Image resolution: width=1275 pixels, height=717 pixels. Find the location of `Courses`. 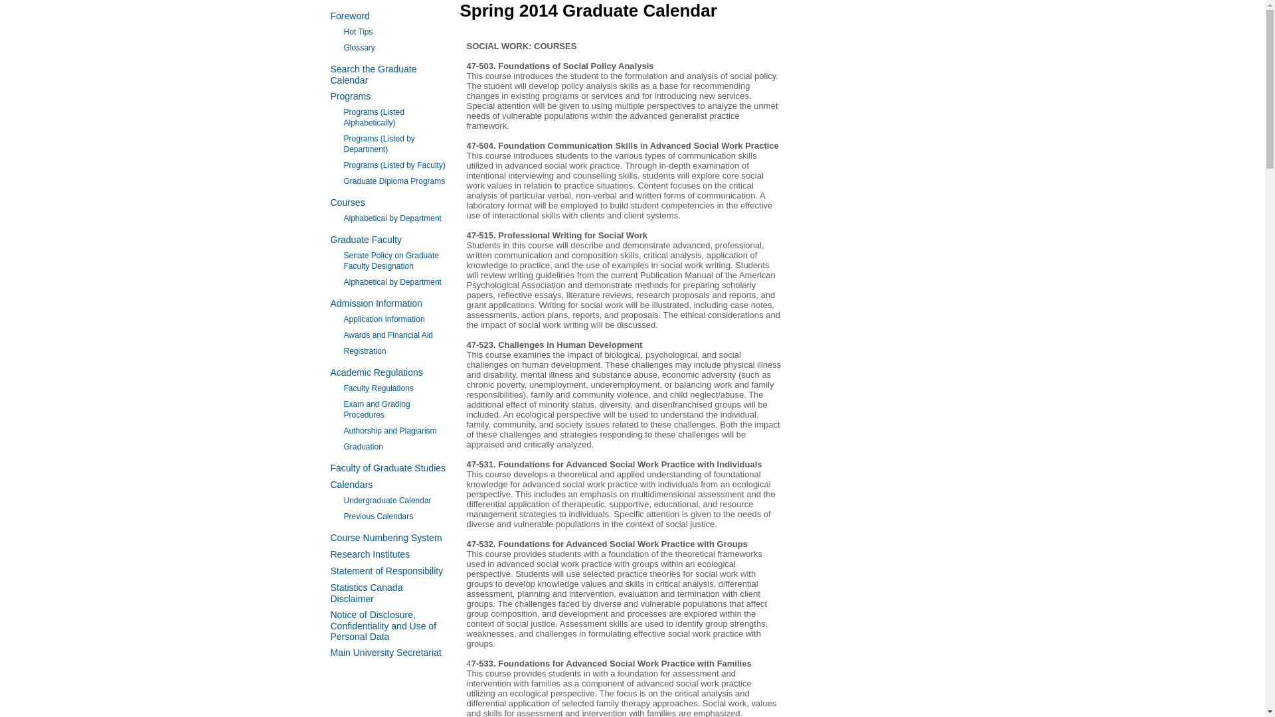

Courses is located at coordinates (347, 202).